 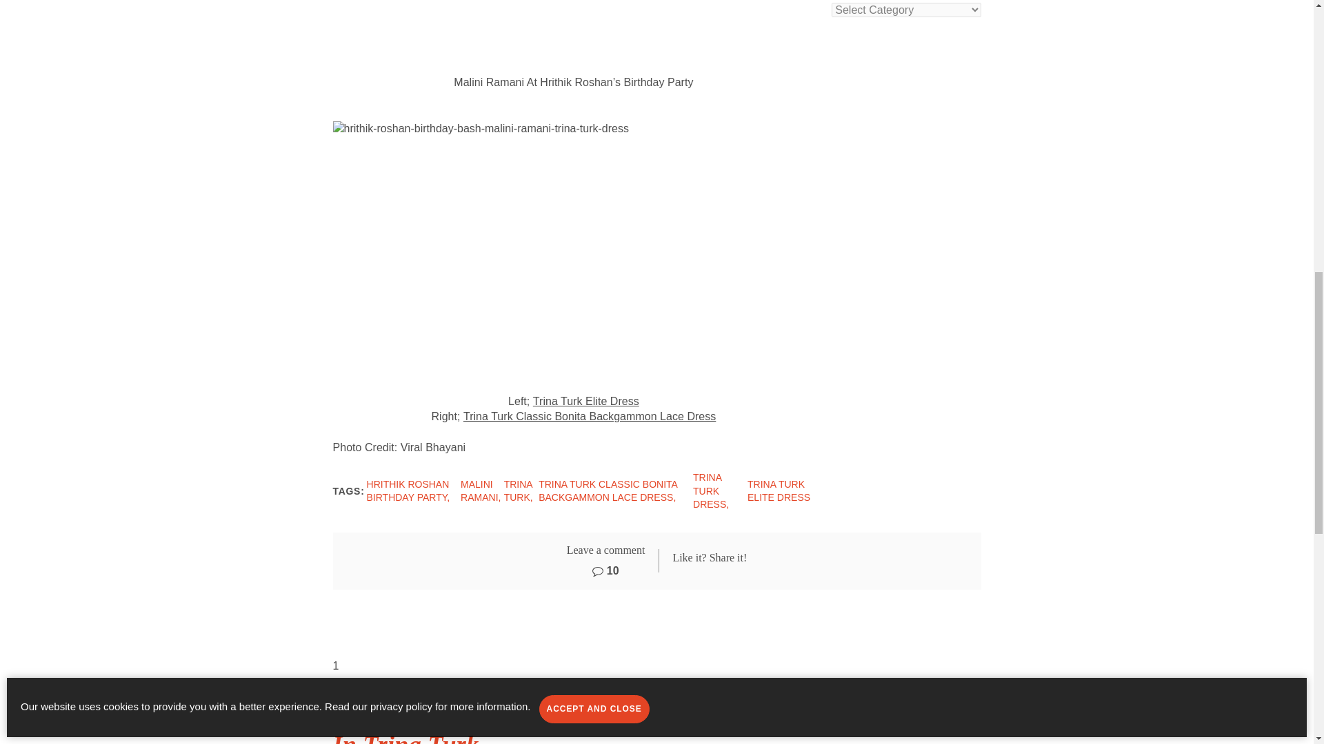 What do you see at coordinates (590, 416) in the screenshot?
I see `Trina Turk Classic Bonita Backgammon Lace Dress` at bounding box center [590, 416].